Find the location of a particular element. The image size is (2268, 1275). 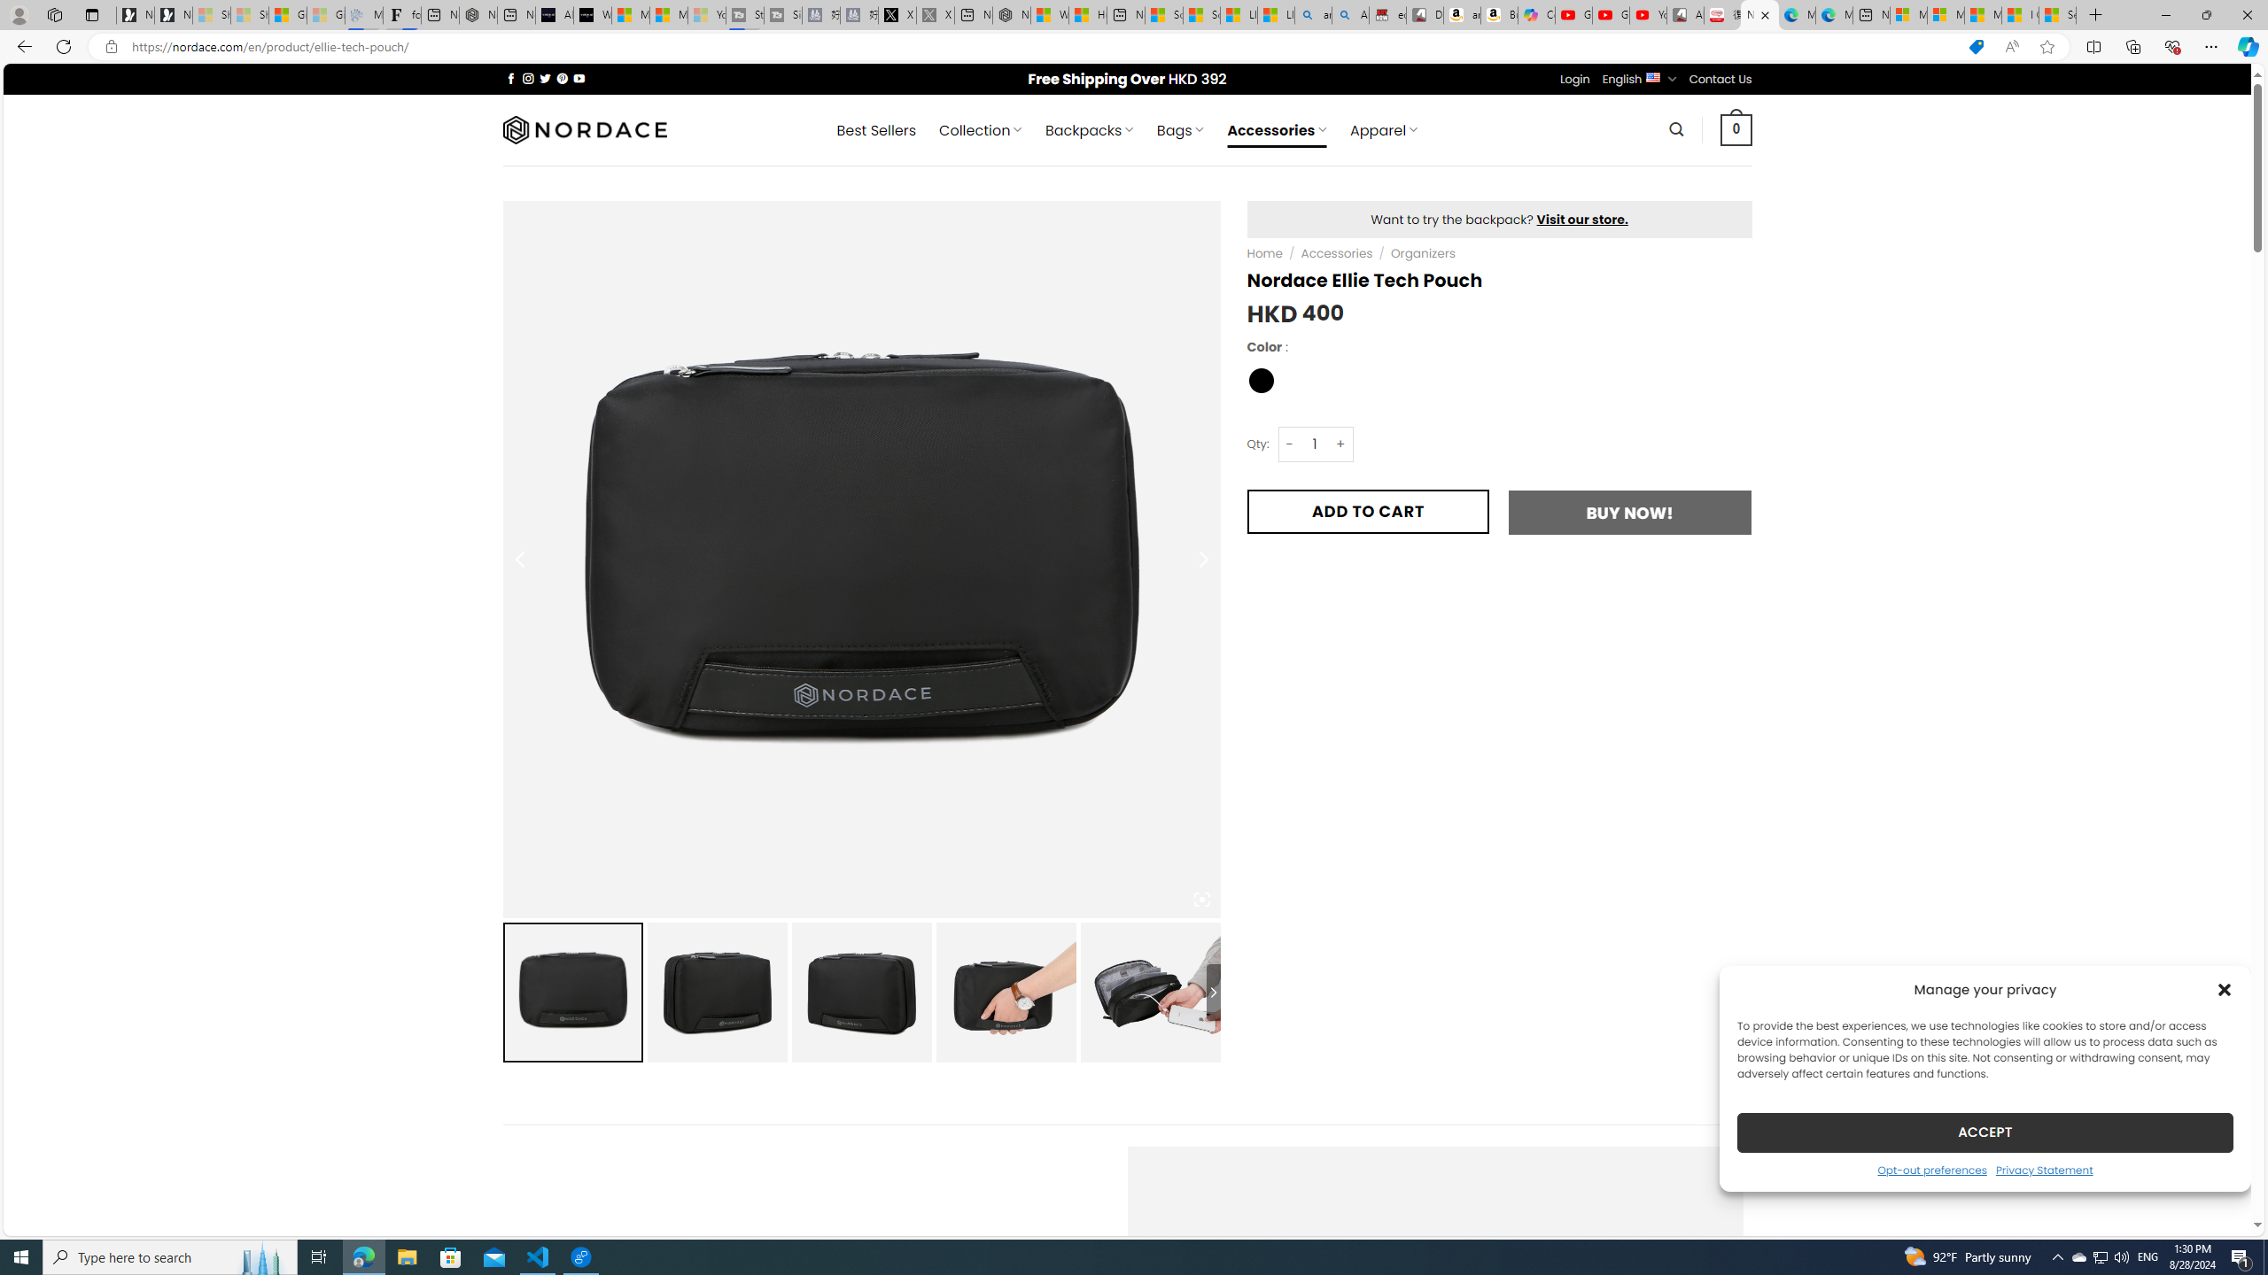

BUY NOW! is located at coordinates (1629, 513).